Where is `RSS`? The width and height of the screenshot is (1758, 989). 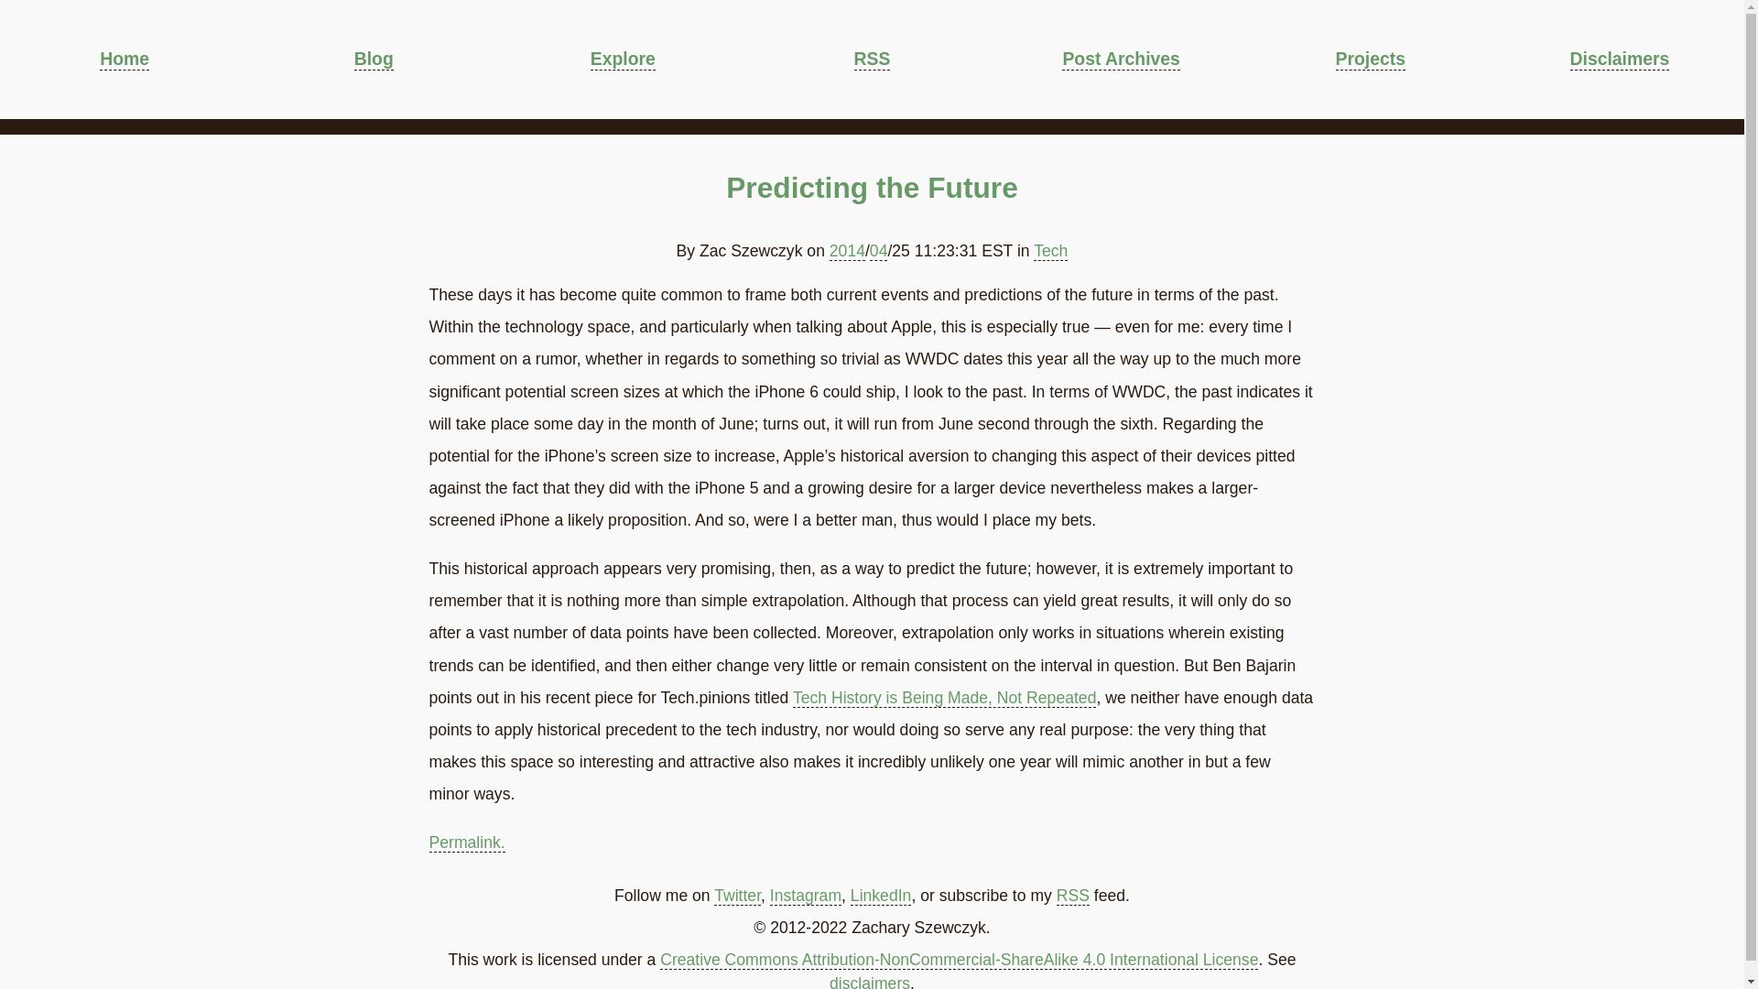 RSS is located at coordinates (873, 59).